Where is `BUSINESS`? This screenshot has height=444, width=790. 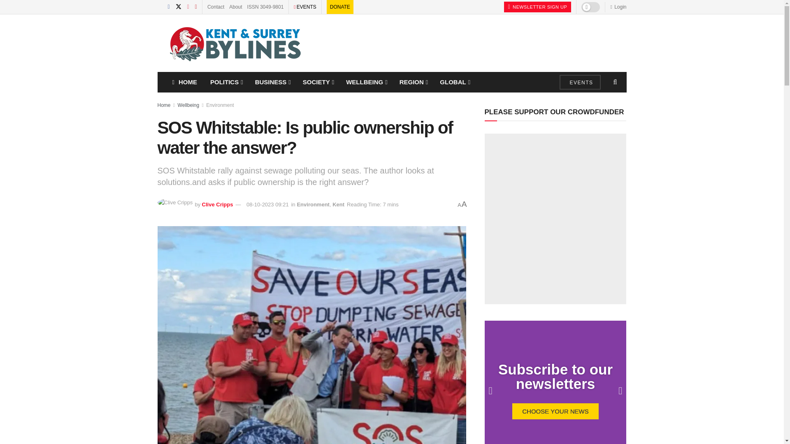
BUSINESS is located at coordinates (272, 82).